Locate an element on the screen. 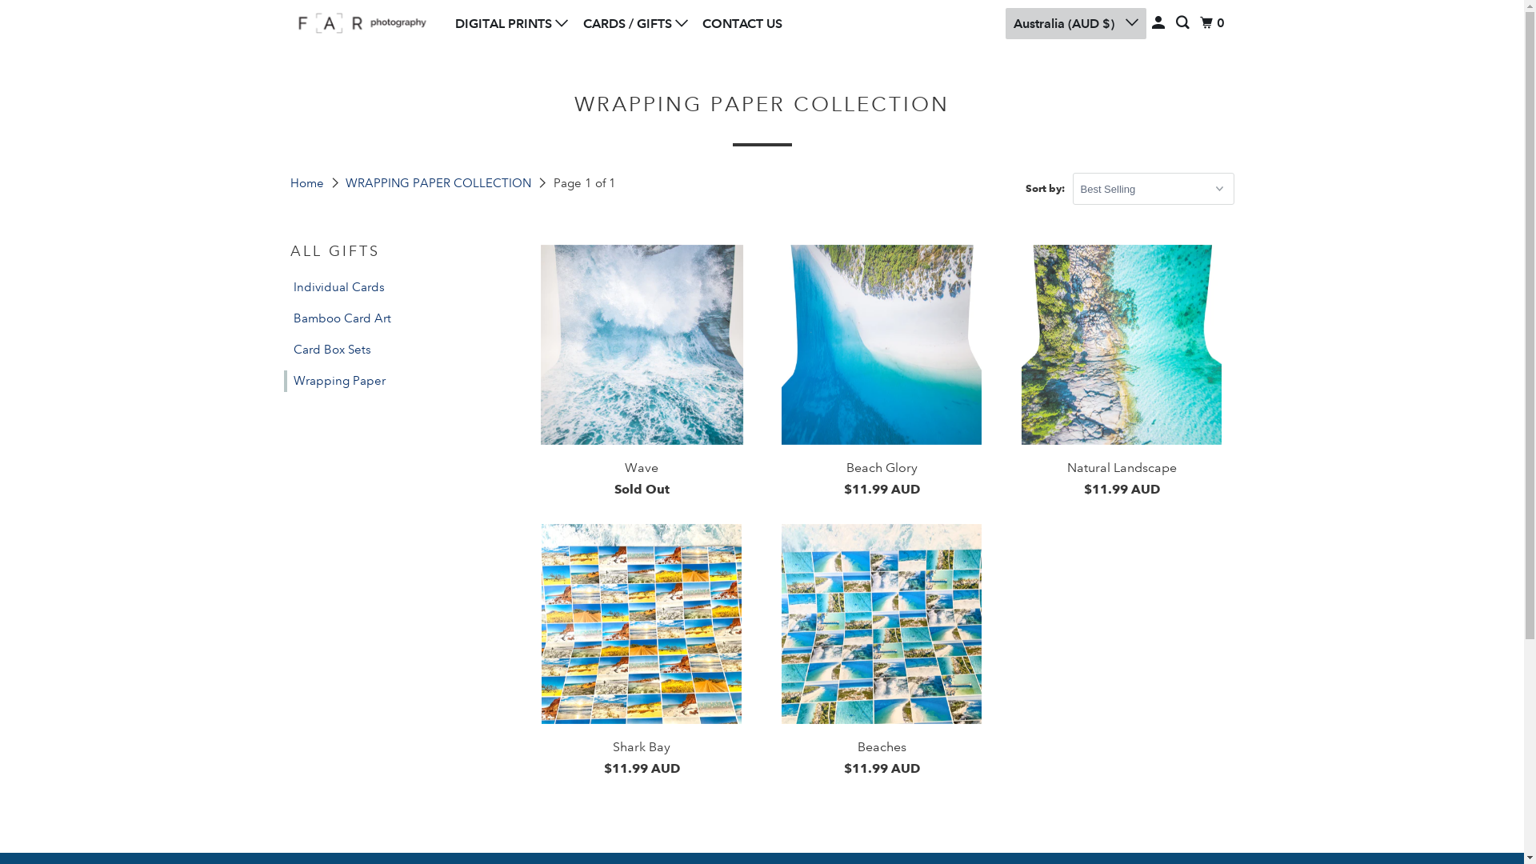 This screenshot has width=1536, height=864. Home is located at coordinates (308, 183).